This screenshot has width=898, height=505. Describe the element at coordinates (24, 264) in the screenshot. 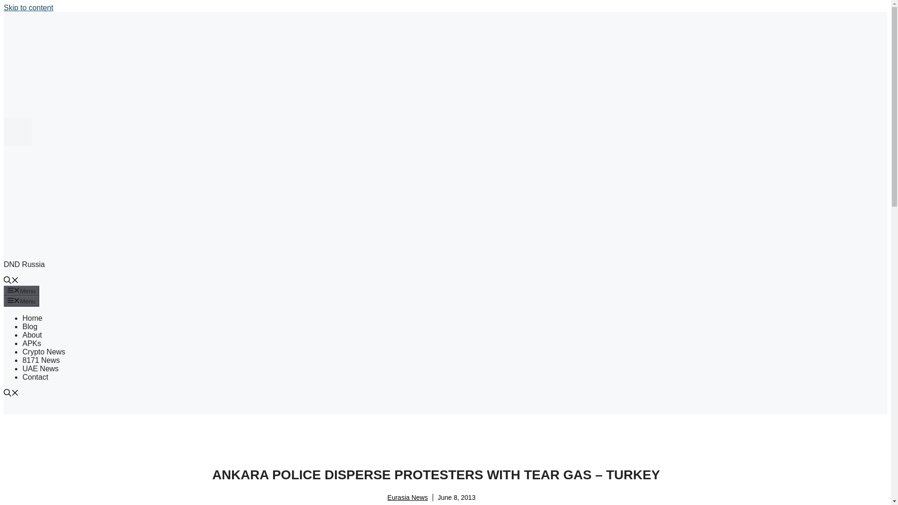

I see `DND Russia` at that location.